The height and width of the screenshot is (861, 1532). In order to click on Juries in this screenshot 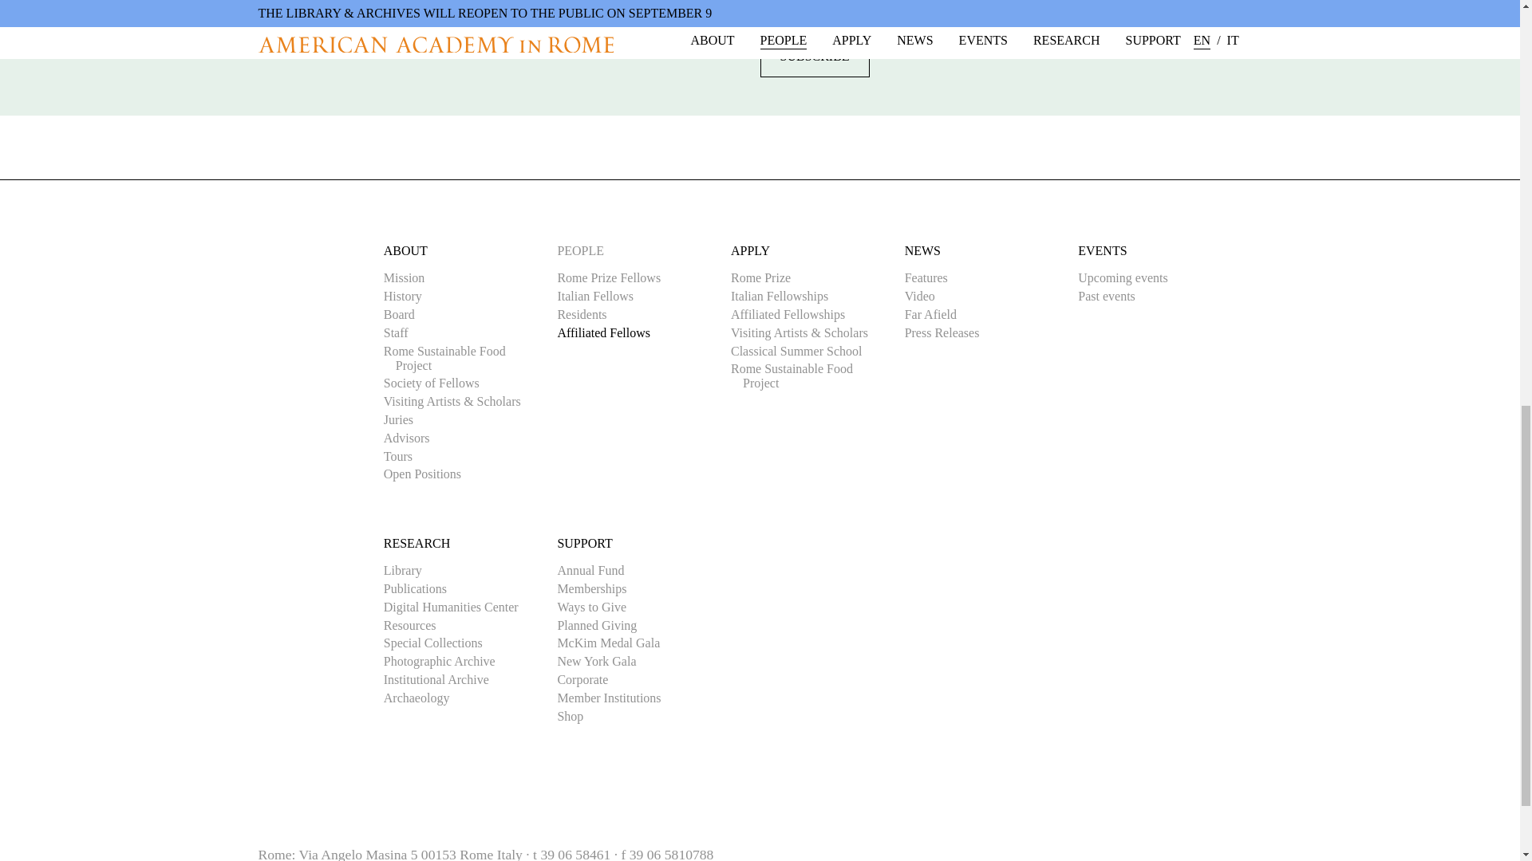, I will do `click(404, 419)`.